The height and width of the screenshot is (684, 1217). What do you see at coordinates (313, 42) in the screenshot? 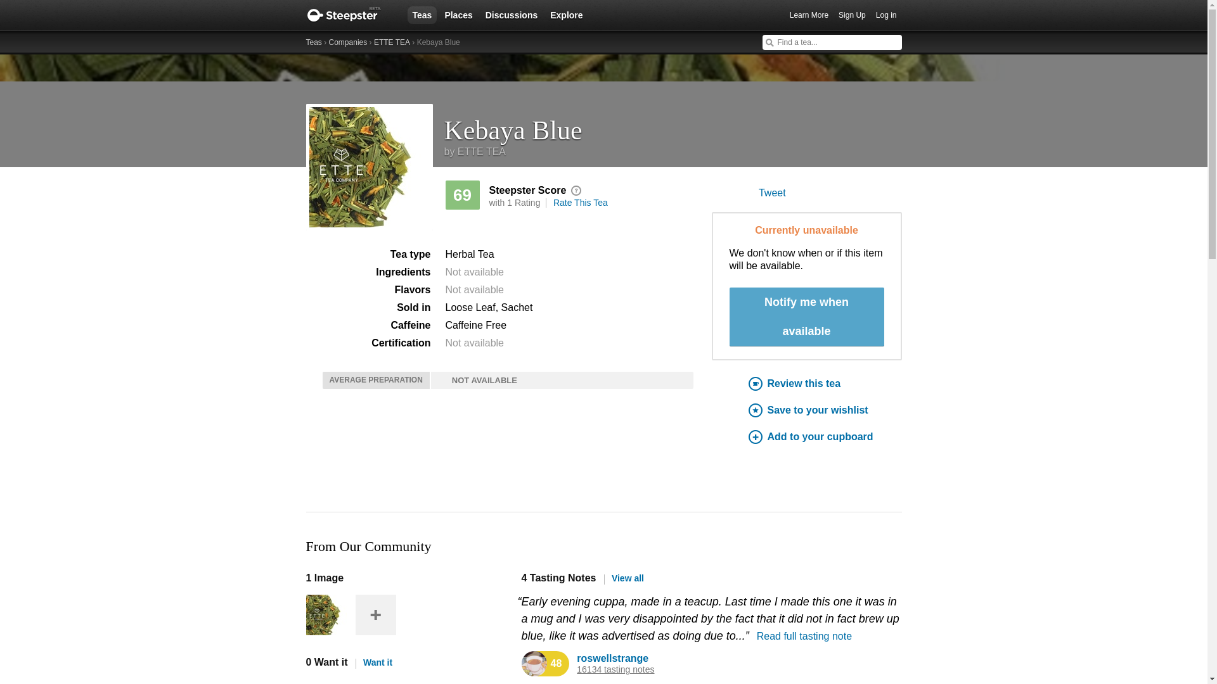
I see `Teas` at bounding box center [313, 42].